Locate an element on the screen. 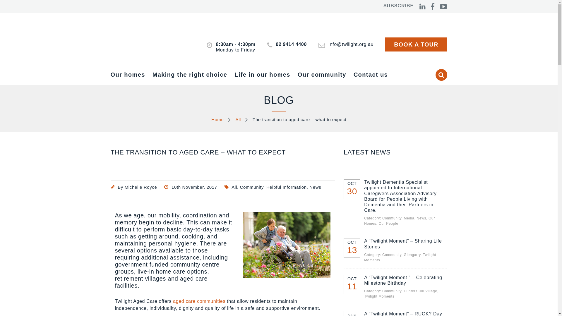 The image size is (562, 316). Making the right choice is located at coordinates (194, 75).